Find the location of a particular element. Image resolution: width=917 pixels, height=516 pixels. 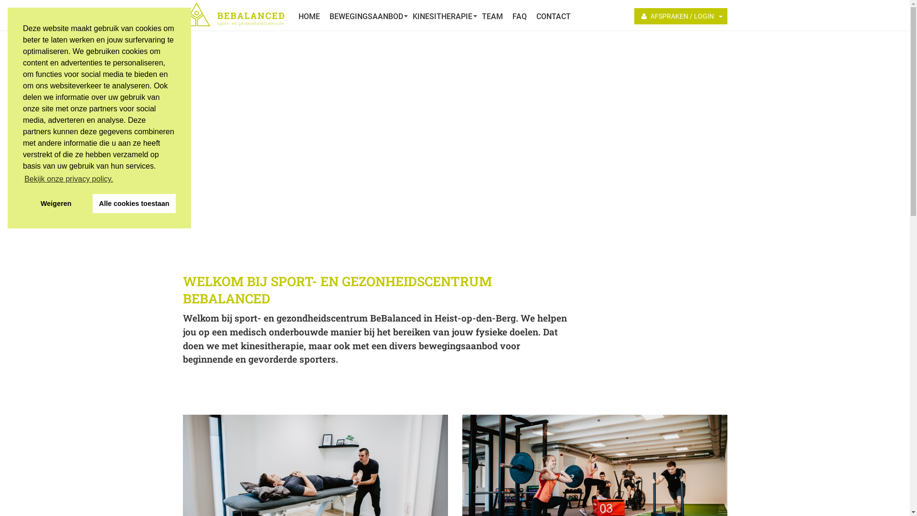

+
KINESITHERAPIE is located at coordinates (442, 17).